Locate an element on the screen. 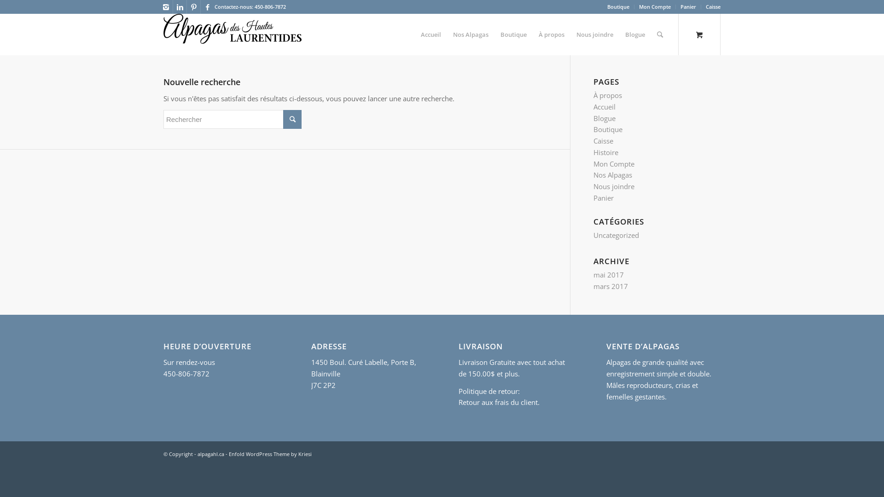 This screenshot has height=497, width=884. Mon Compte is located at coordinates (655, 6).